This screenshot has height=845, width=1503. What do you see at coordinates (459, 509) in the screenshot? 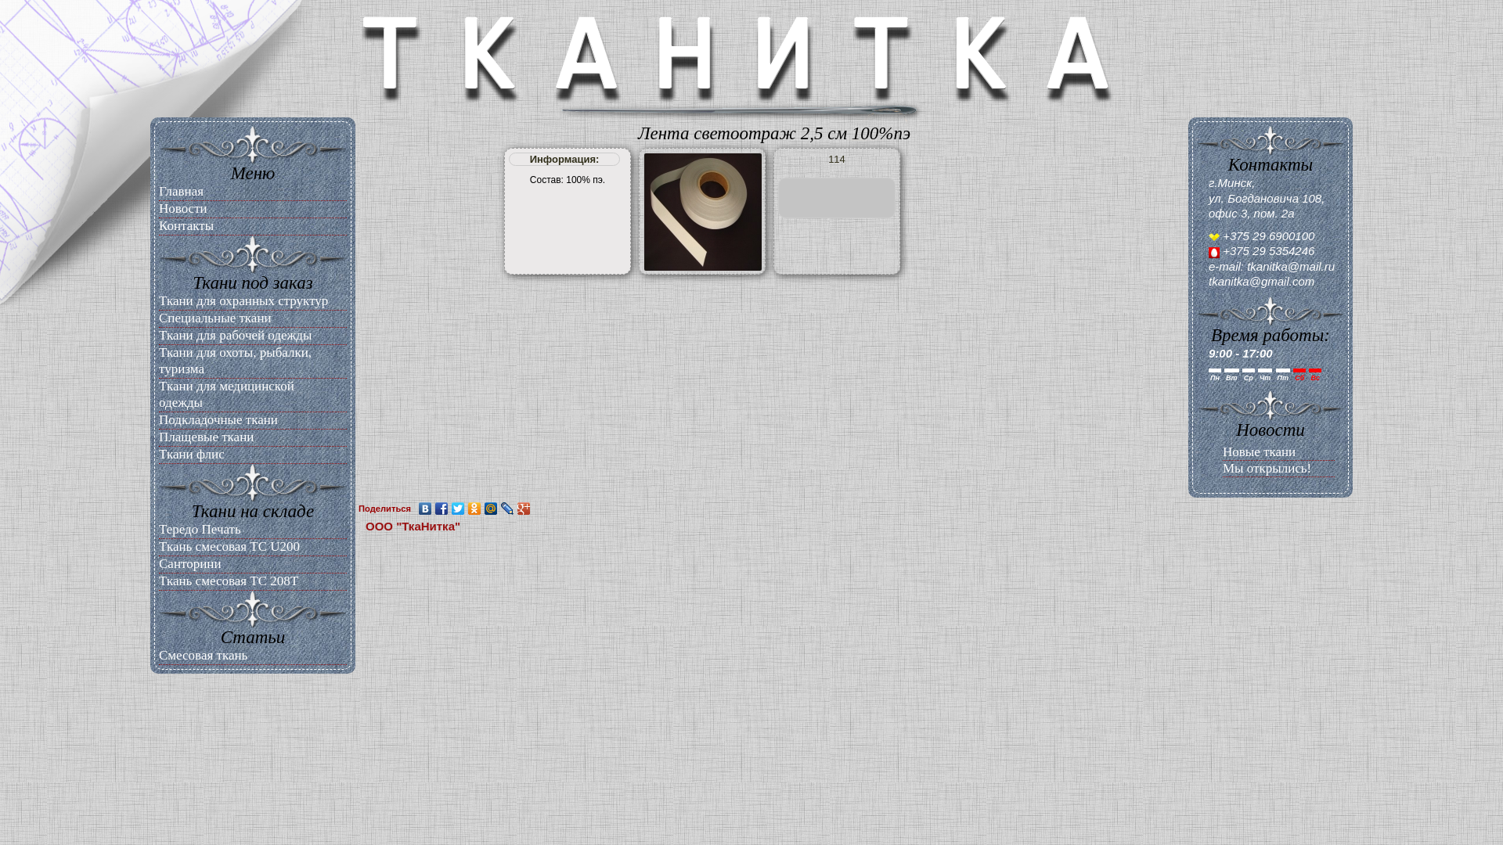
I see `Twitter` at bounding box center [459, 509].